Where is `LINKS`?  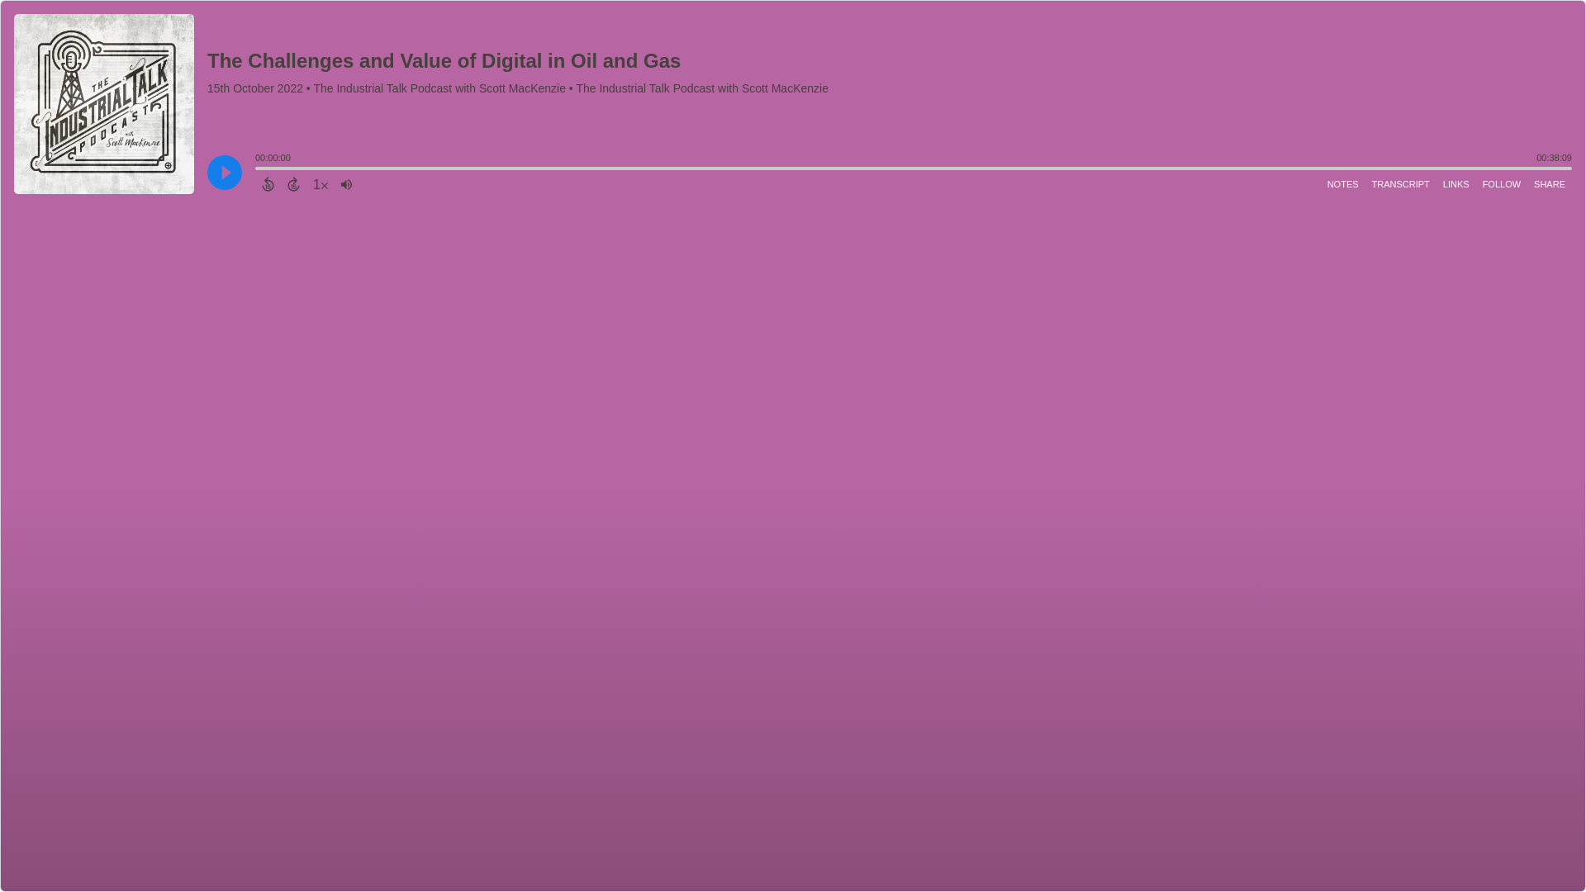 LINKS is located at coordinates (1456, 183).